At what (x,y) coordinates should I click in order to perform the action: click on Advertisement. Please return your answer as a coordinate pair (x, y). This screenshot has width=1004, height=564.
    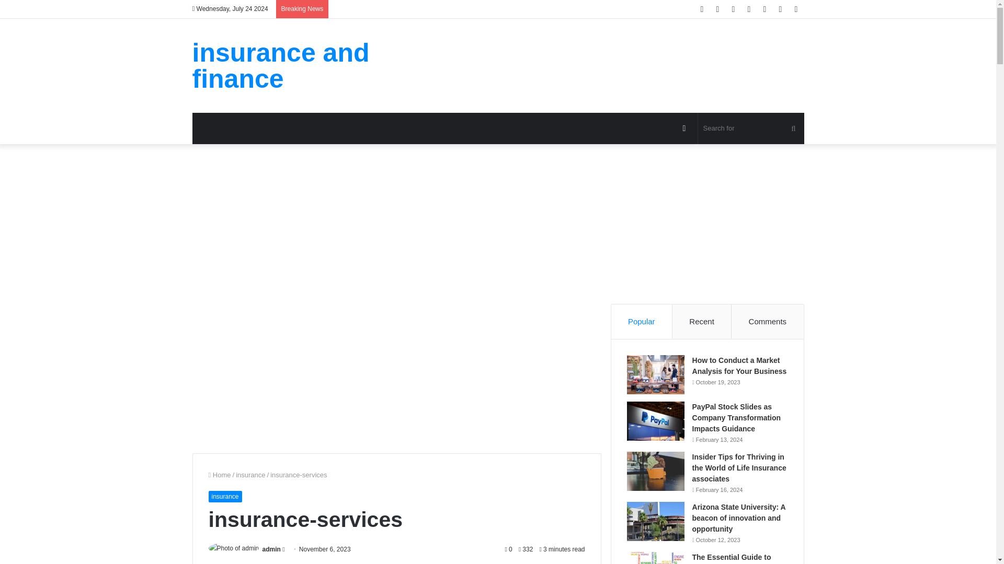
    Looking at the image, I should click on (602, 52).